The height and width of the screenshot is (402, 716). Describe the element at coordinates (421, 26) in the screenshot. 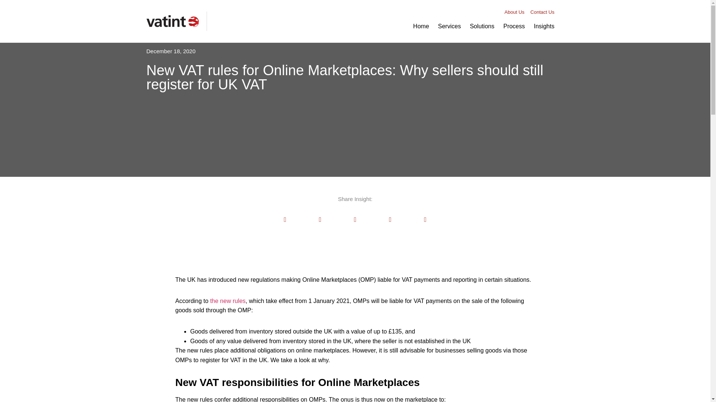

I see `Home` at that location.